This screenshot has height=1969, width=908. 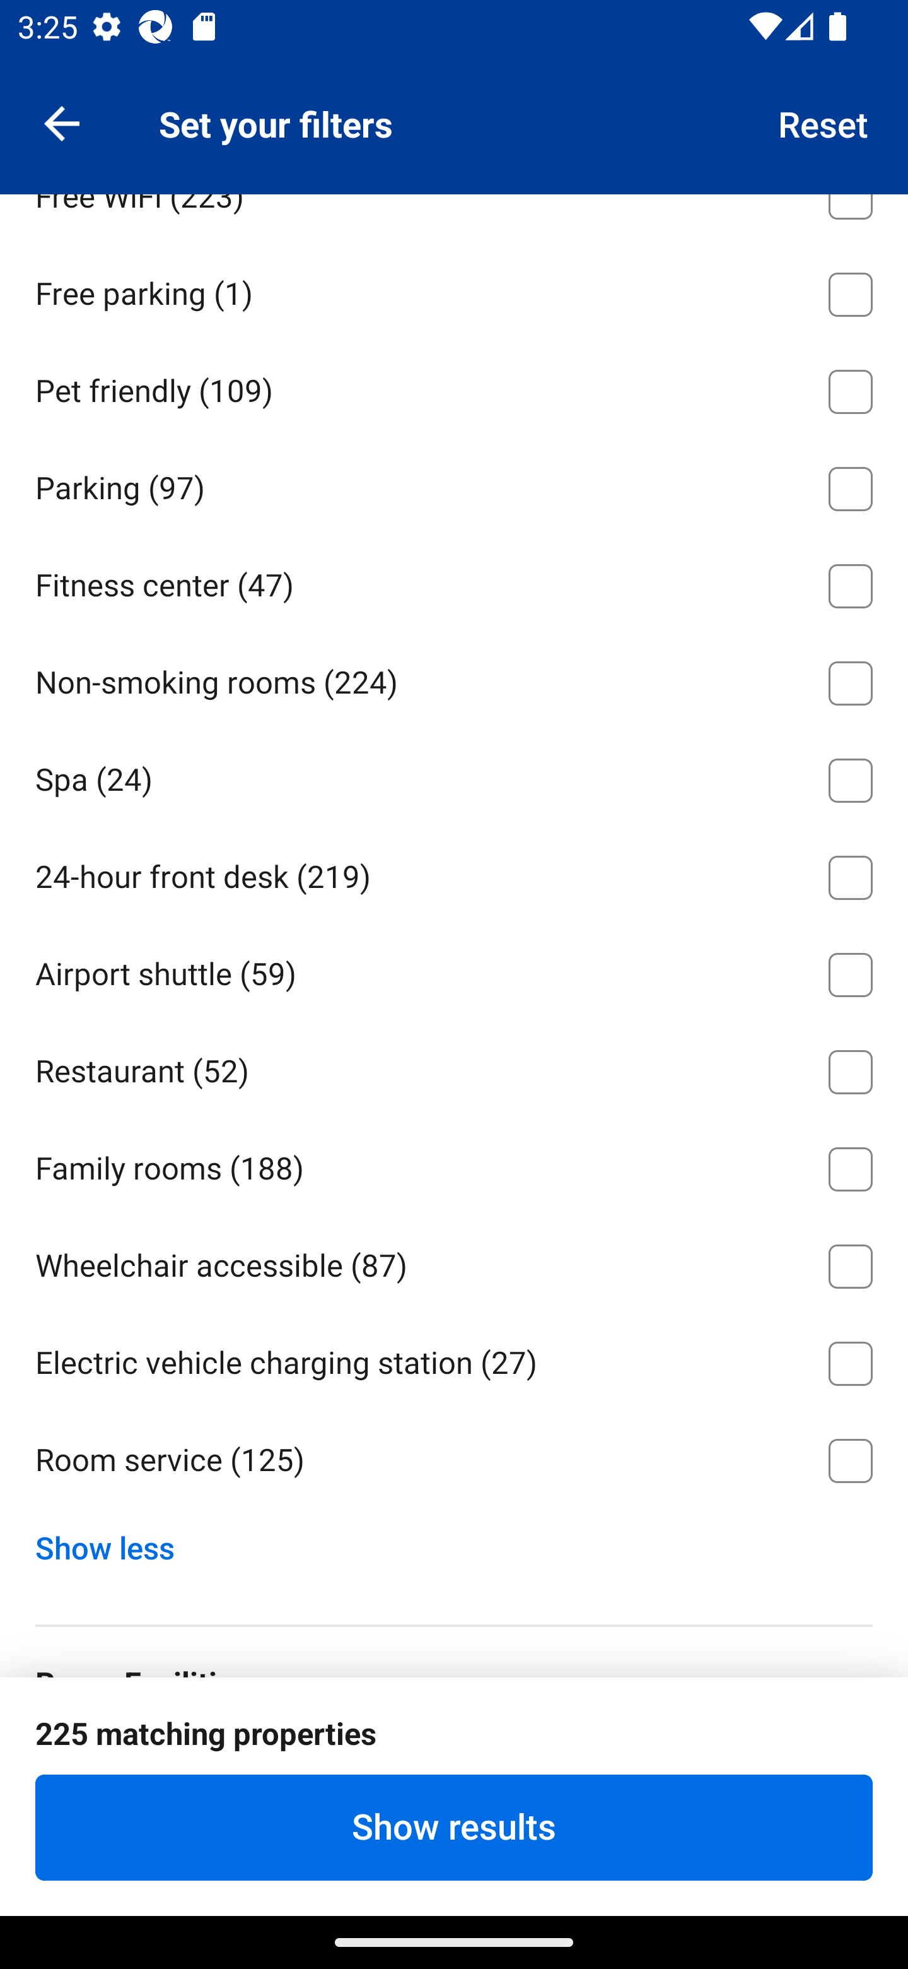 I want to click on Spa ⁦(24), so click(x=454, y=776).